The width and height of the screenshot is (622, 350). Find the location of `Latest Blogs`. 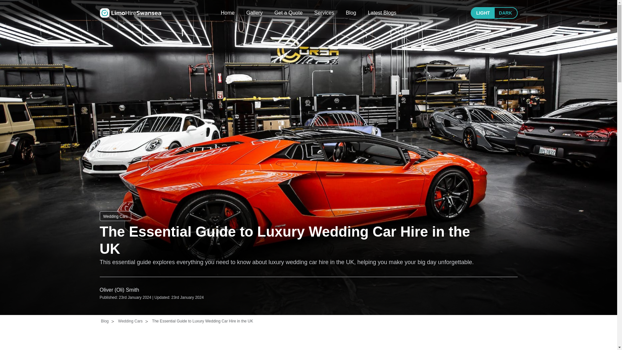

Latest Blogs is located at coordinates (382, 13).